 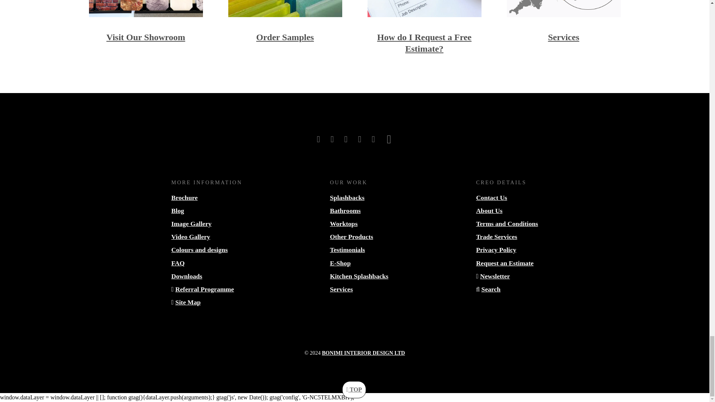 I want to click on Brochure, so click(x=185, y=197).